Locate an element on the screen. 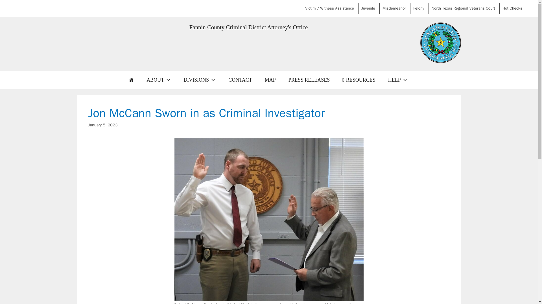 The image size is (542, 304). Juvenile is located at coordinates (368, 8).